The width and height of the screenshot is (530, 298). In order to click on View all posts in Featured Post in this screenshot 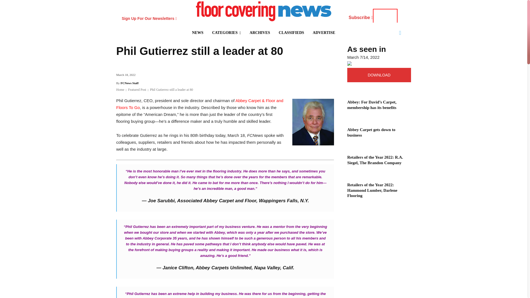, I will do `click(137, 89)`.